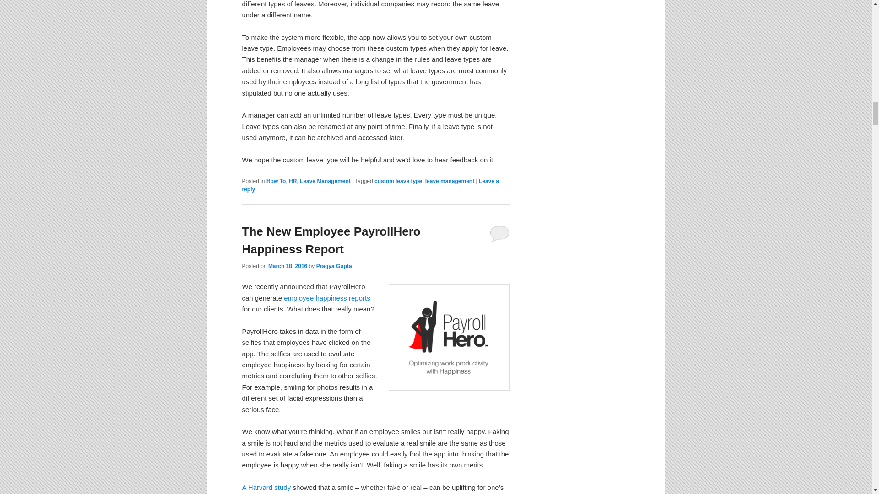  Describe the element at coordinates (288, 266) in the screenshot. I see `12:52 pm` at that location.